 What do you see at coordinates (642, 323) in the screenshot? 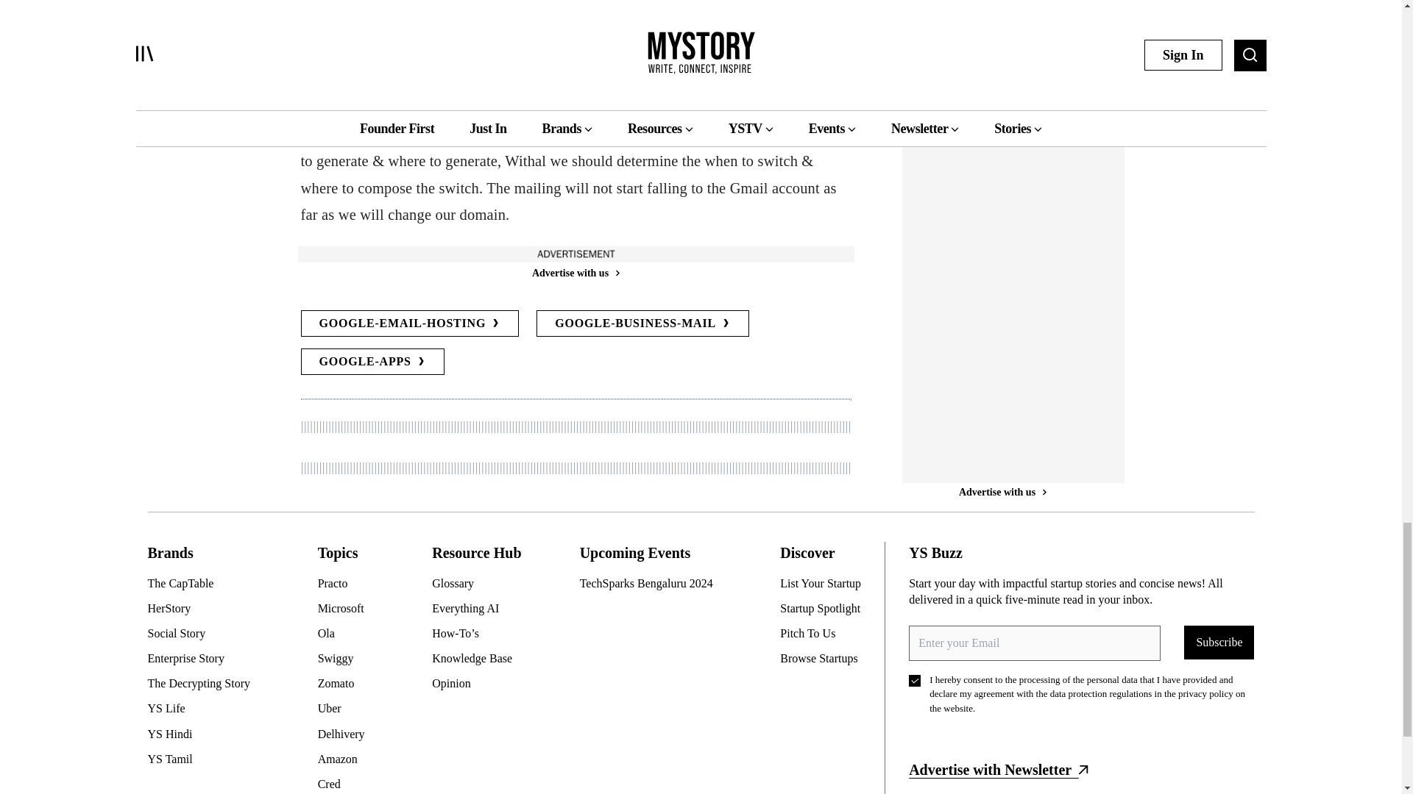
I see `GOOGLE-BUSINESS-MAIL` at bounding box center [642, 323].